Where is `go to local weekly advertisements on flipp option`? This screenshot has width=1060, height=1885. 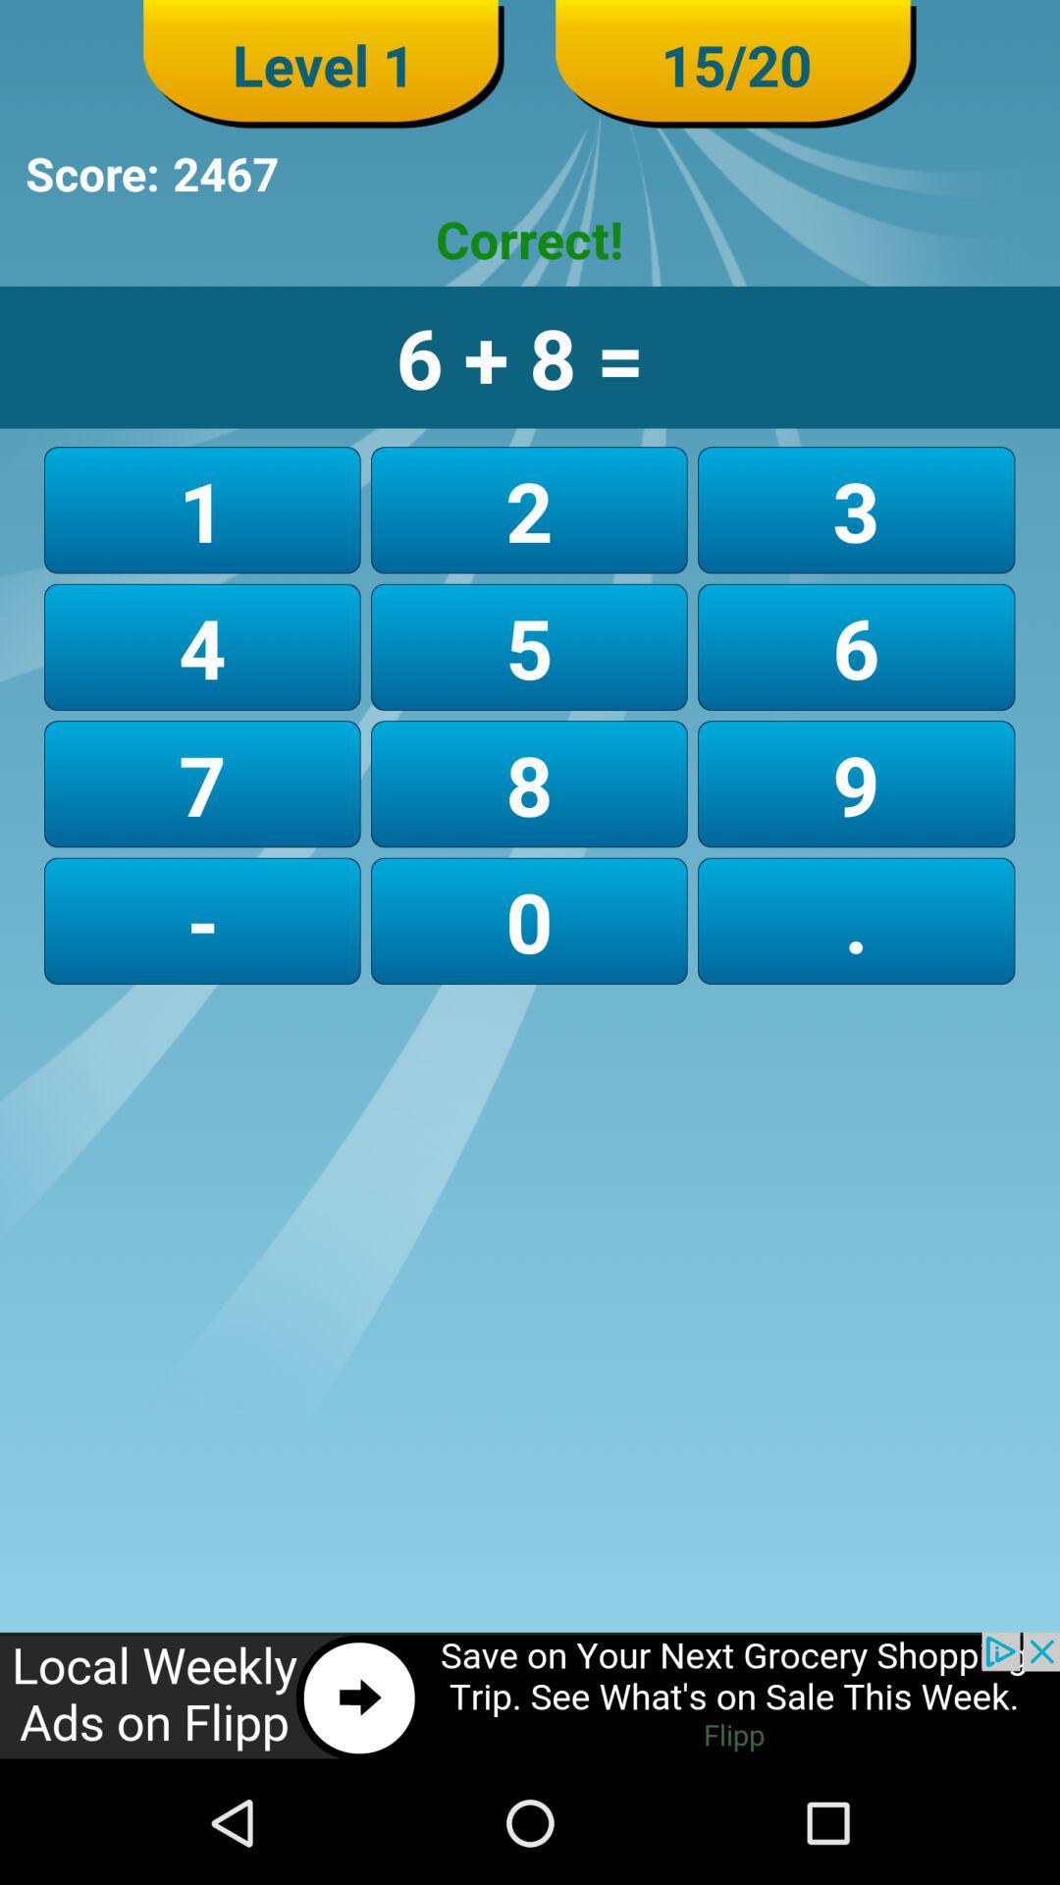 go to local weekly advertisements on flipp option is located at coordinates (530, 1696).